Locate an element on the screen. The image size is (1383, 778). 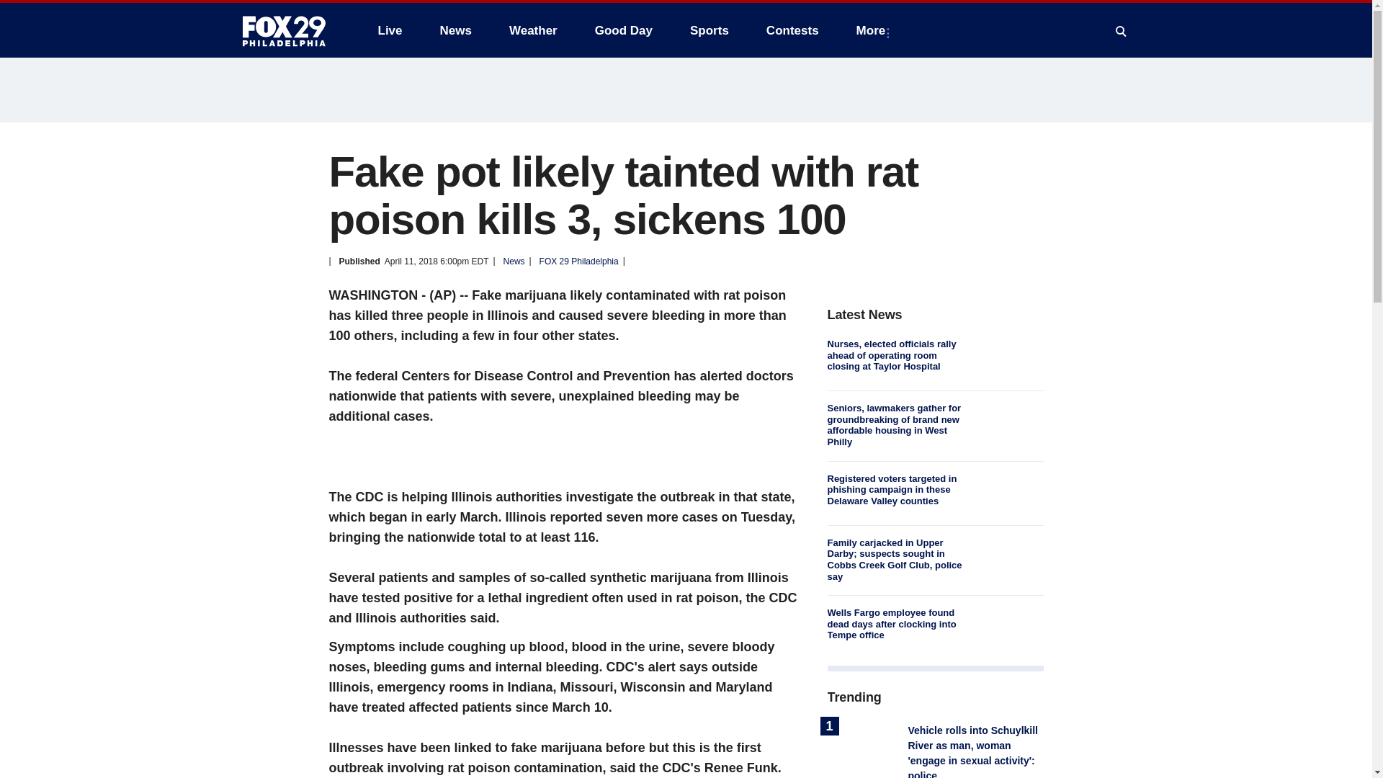
Live is located at coordinates (390, 30).